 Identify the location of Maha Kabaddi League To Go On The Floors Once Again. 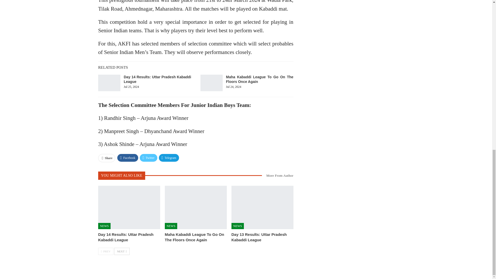
(196, 207).